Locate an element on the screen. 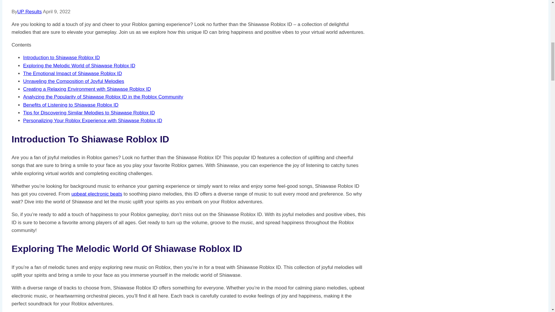  Exploring the Melodic World of Shiawase Roblox ID is located at coordinates (79, 66).